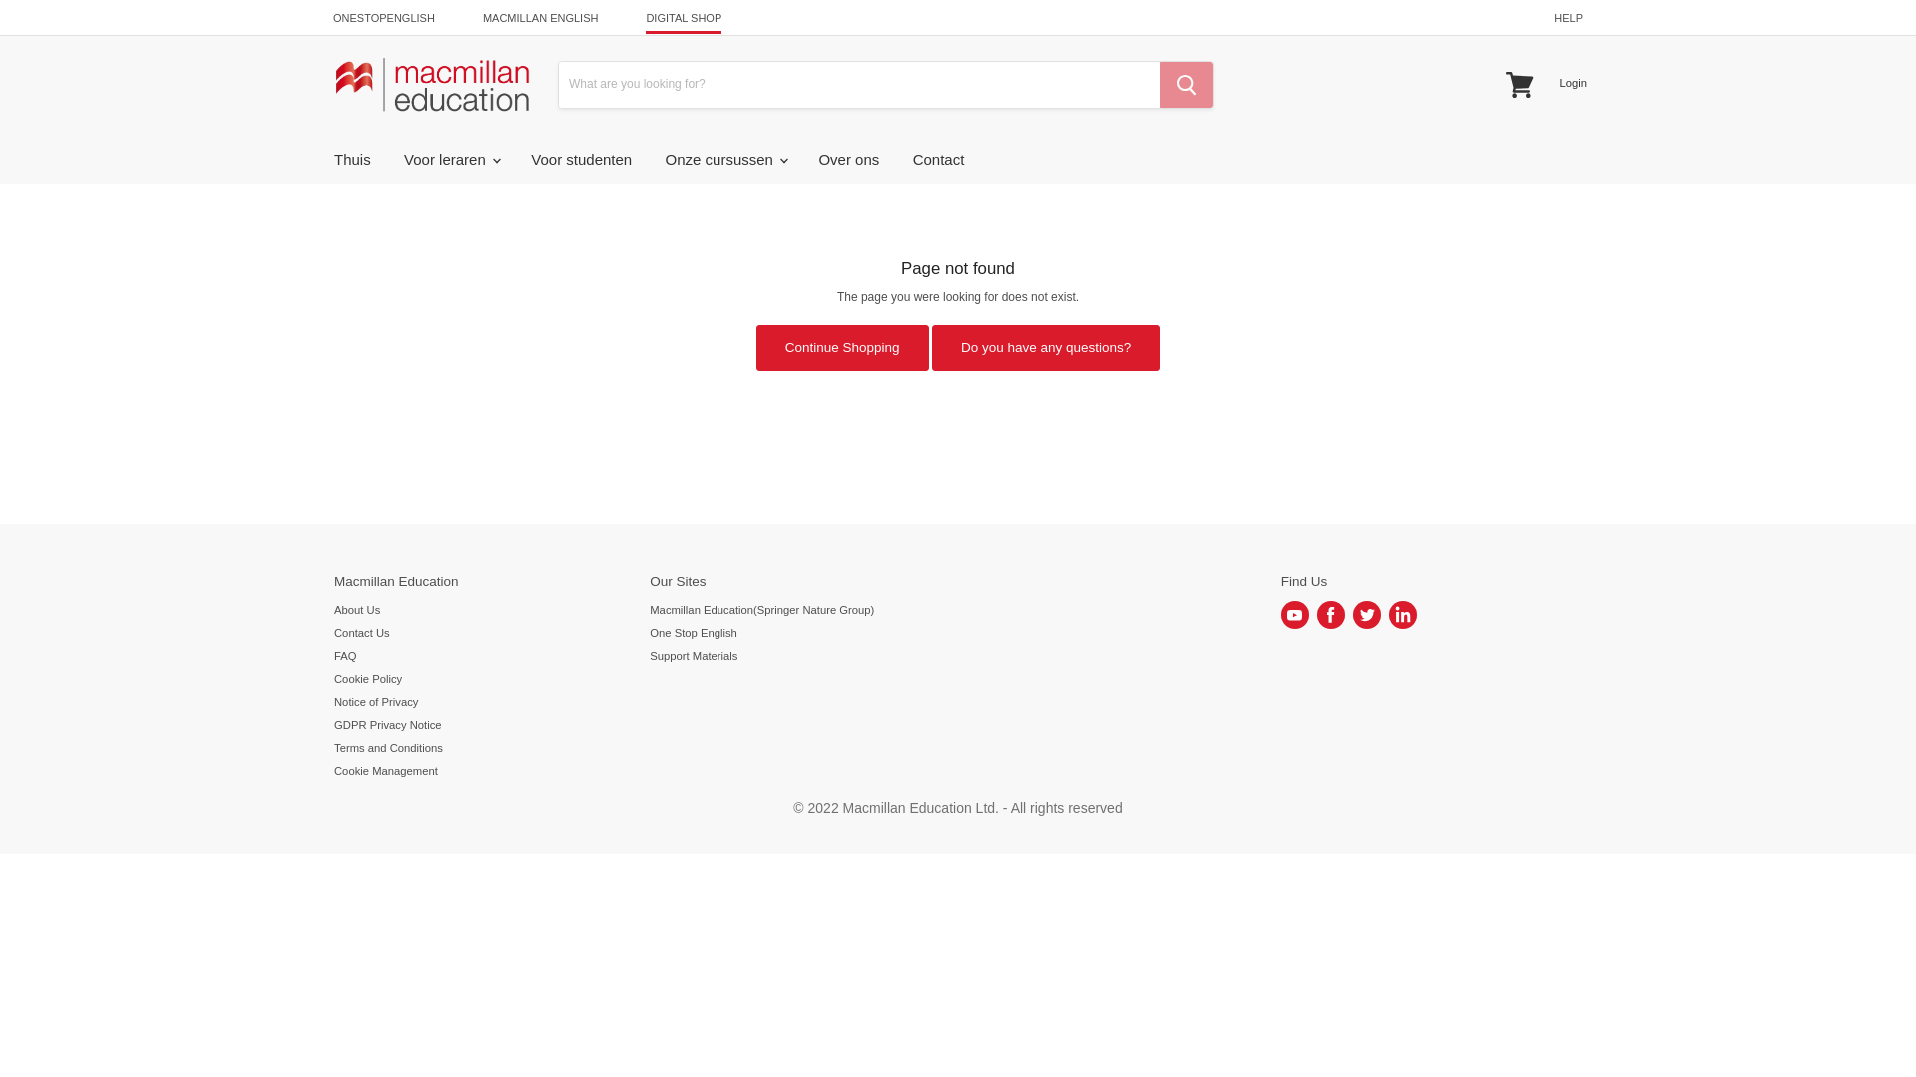 Image resolution: width=1916 pixels, height=1077 pixels. What do you see at coordinates (540, 18) in the screenshot?
I see `MACMILLAN ENGLISH` at bounding box center [540, 18].